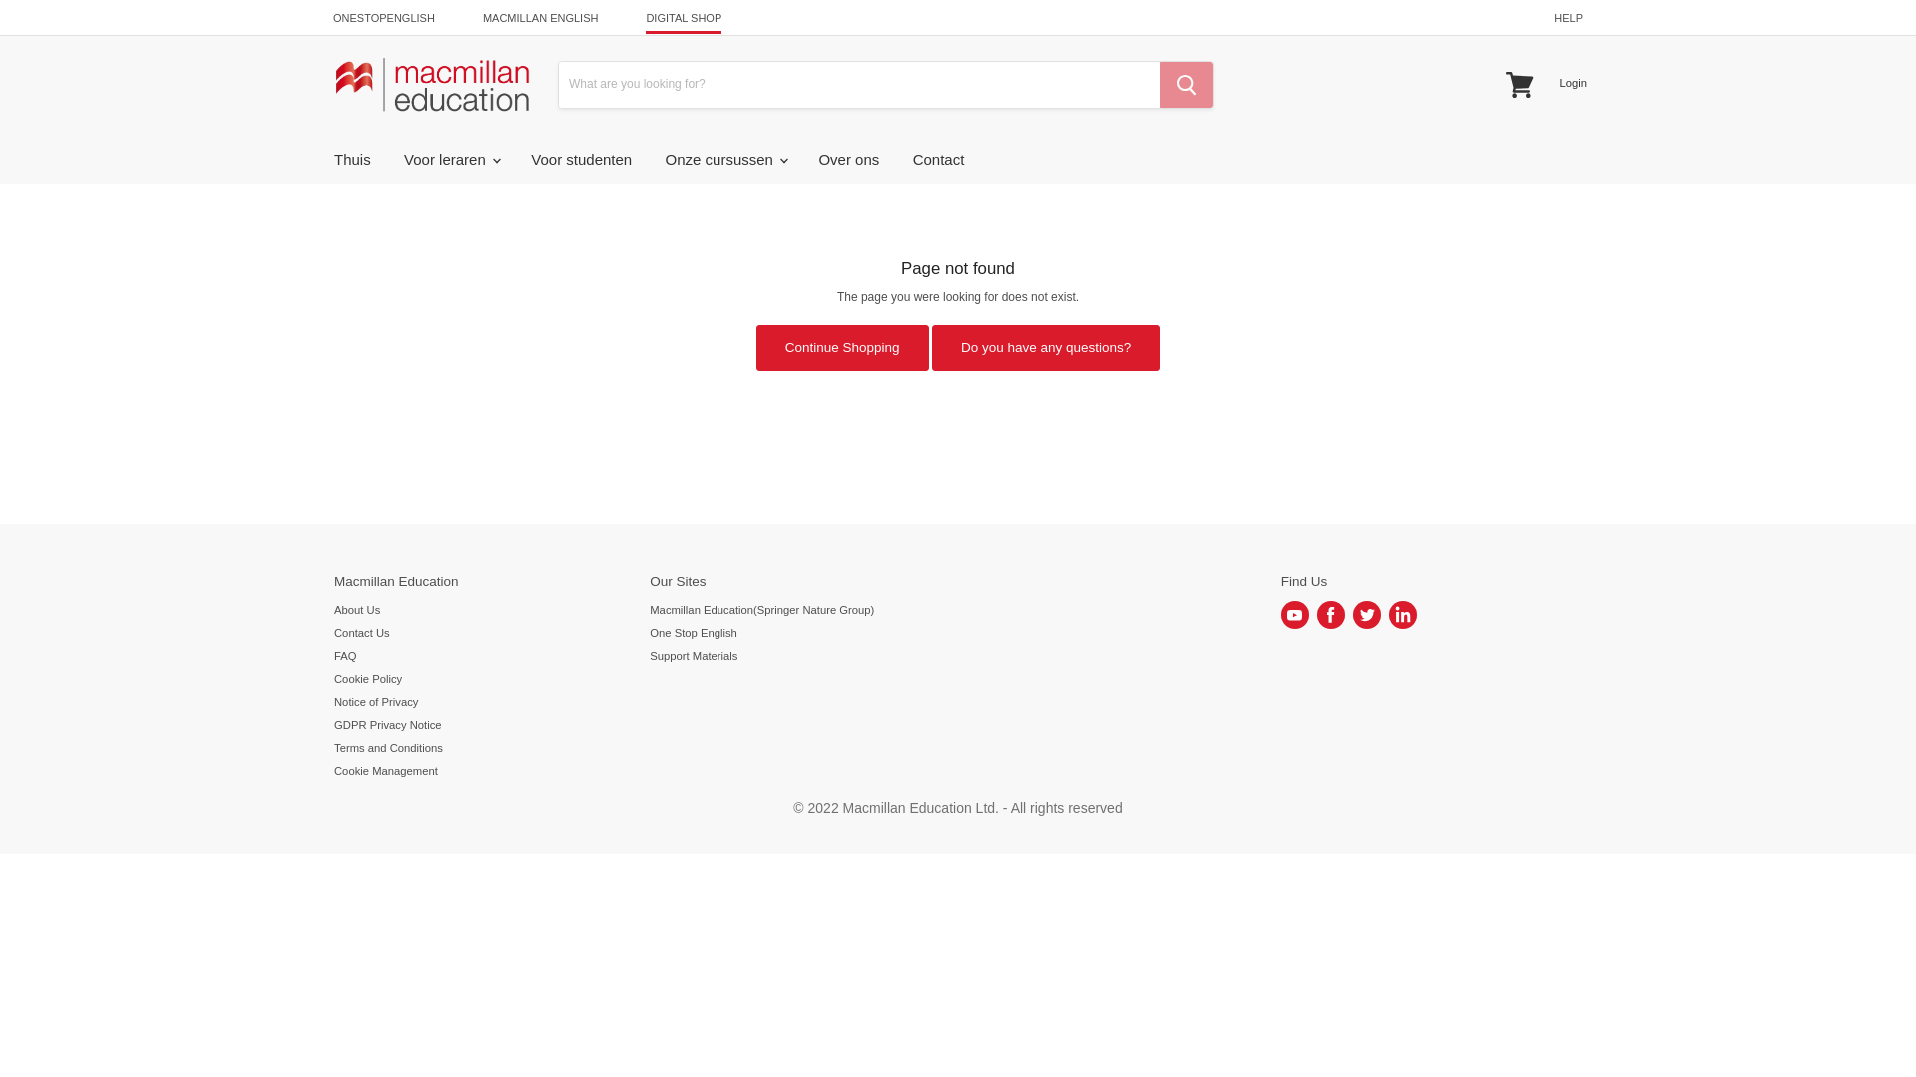 Image resolution: width=1916 pixels, height=1077 pixels. What do you see at coordinates (540, 18) in the screenshot?
I see `MACMILLAN ENGLISH` at bounding box center [540, 18].